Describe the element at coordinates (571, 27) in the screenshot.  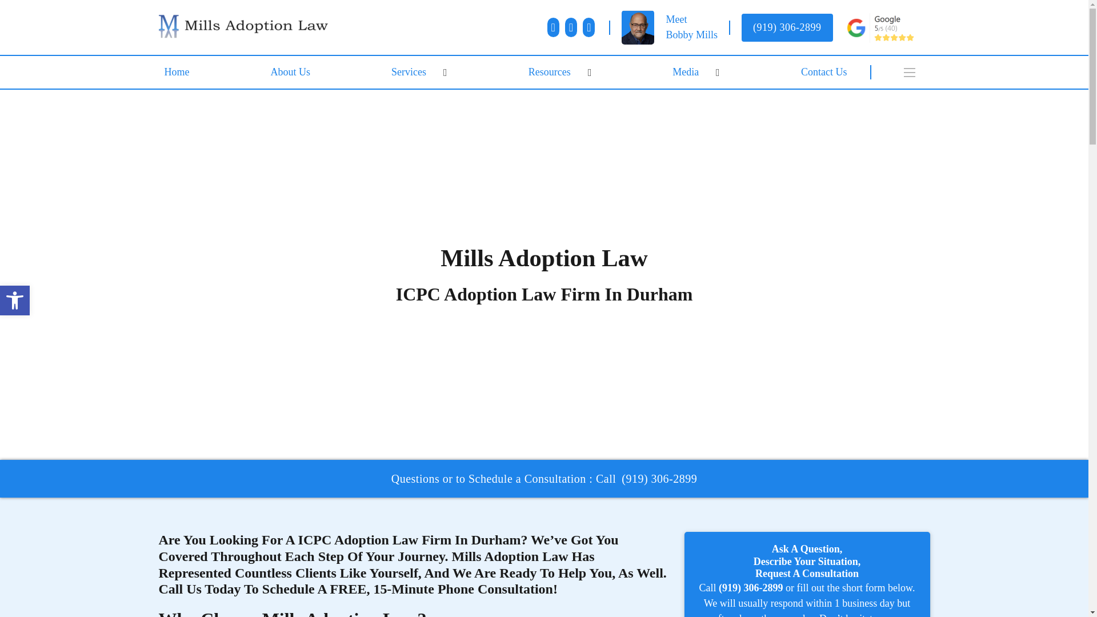
I see `Home` at that location.